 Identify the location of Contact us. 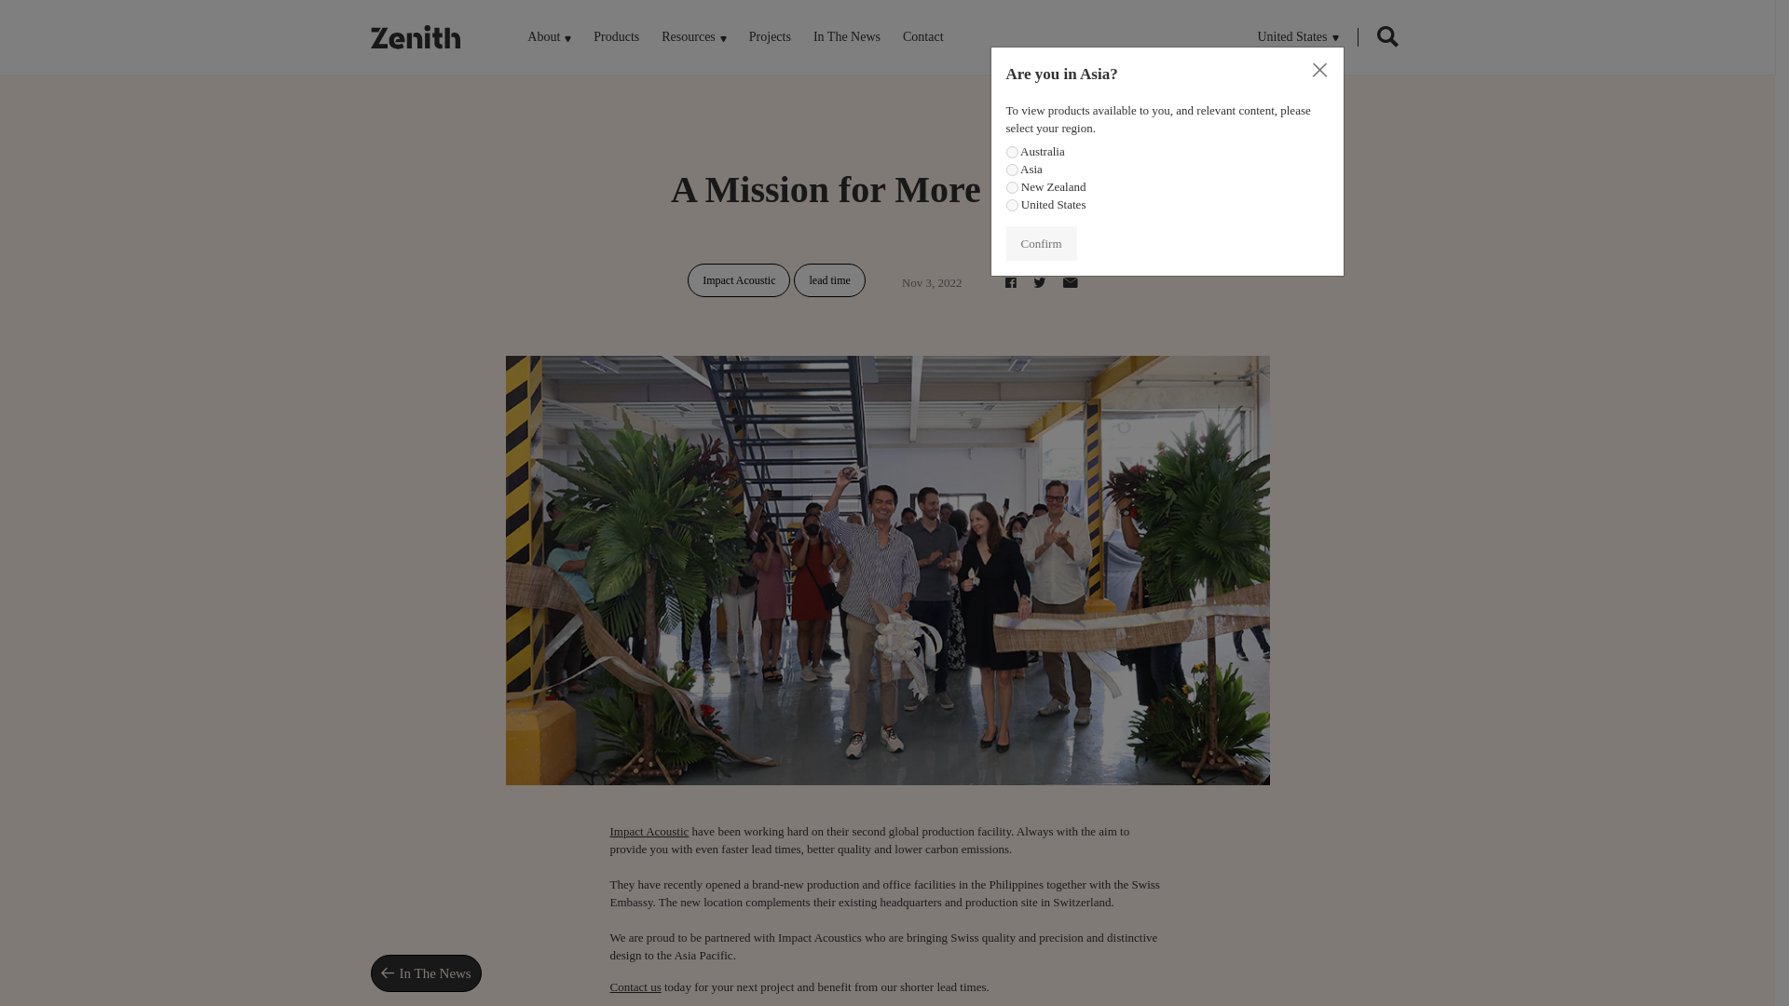
(635, 986).